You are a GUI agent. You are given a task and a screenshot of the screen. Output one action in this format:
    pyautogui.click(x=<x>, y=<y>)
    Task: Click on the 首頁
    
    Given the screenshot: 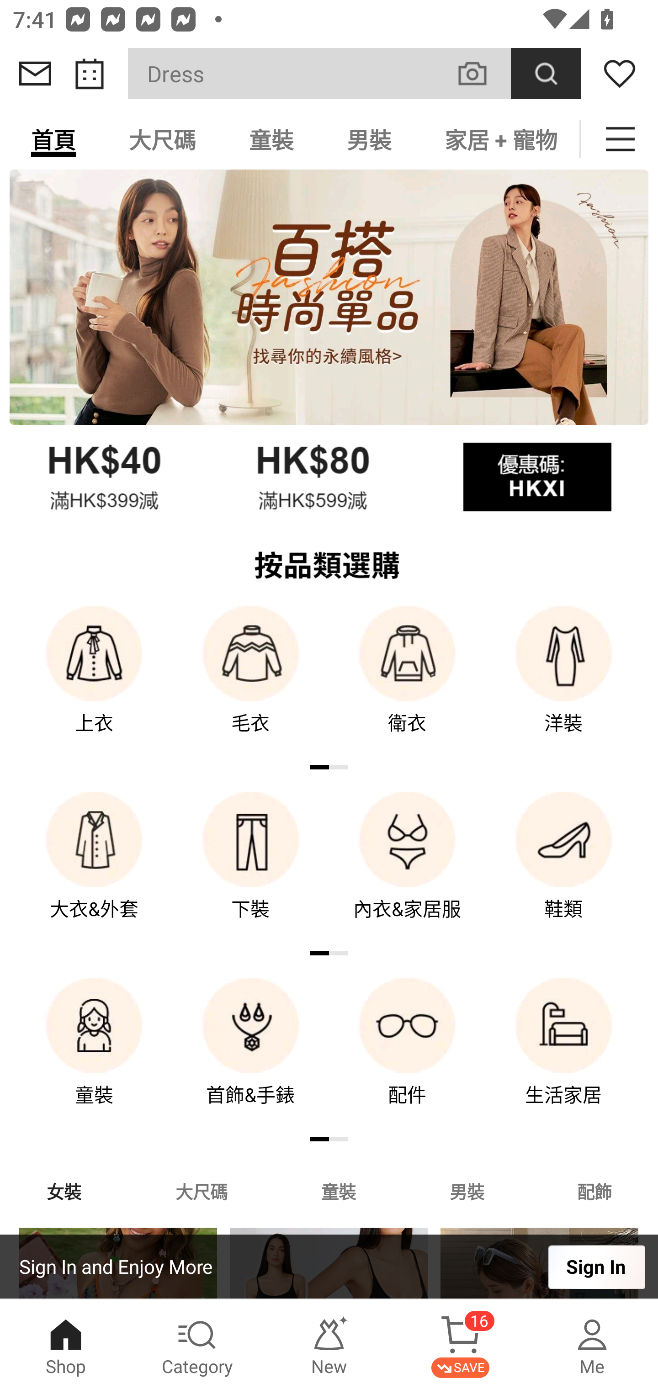 What is the action you would take?
    pyautogui.click(x=53, y=139)
    